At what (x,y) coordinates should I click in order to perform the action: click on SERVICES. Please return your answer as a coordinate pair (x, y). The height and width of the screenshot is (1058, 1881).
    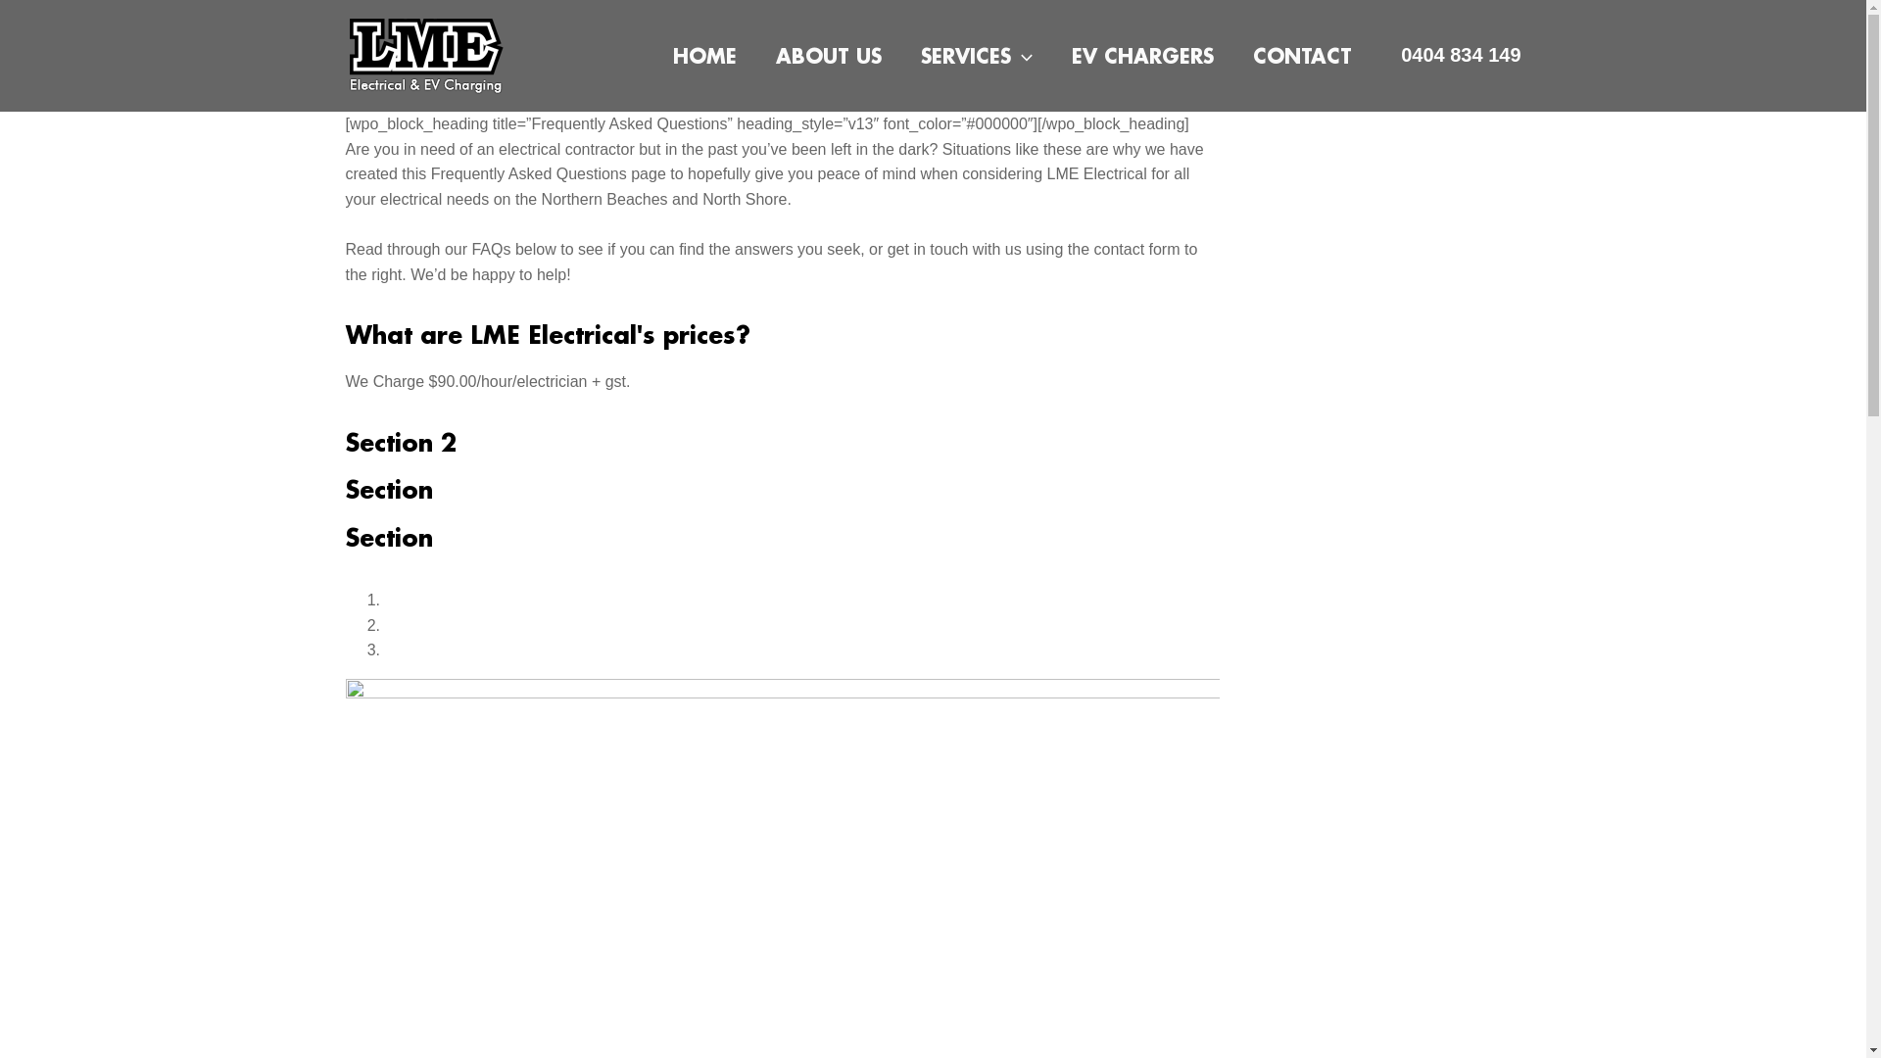
    Looking at the image, I should click on (977, 56).